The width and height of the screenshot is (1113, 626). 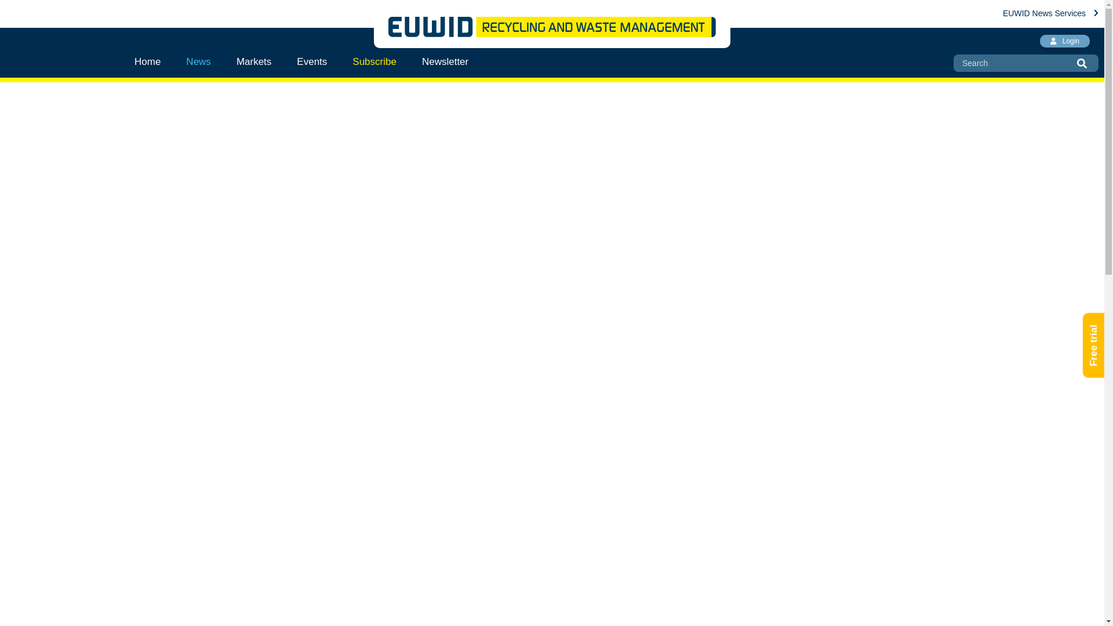 I want to click on Home, so click(x=154, y=61).